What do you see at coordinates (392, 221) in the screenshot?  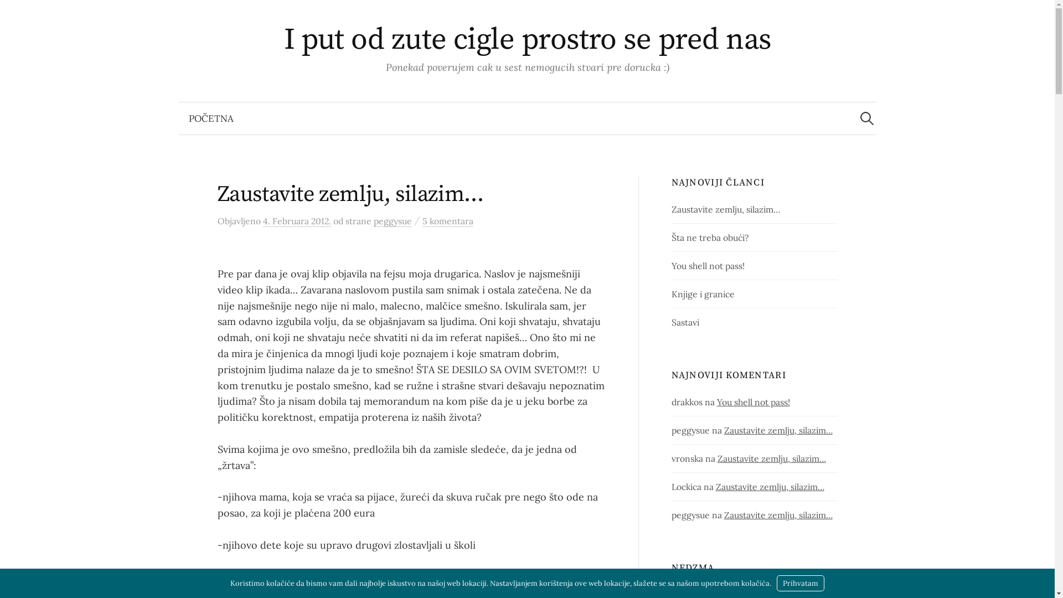 I see `peggysue` at bounding box center [392, 221].